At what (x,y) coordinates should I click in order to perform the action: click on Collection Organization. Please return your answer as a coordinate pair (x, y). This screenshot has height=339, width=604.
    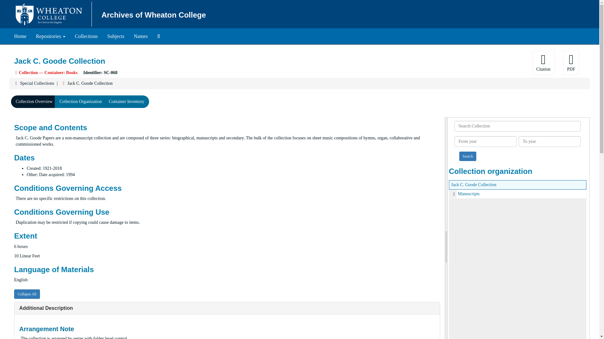
    Looking at the image, I should click on (81, 102).